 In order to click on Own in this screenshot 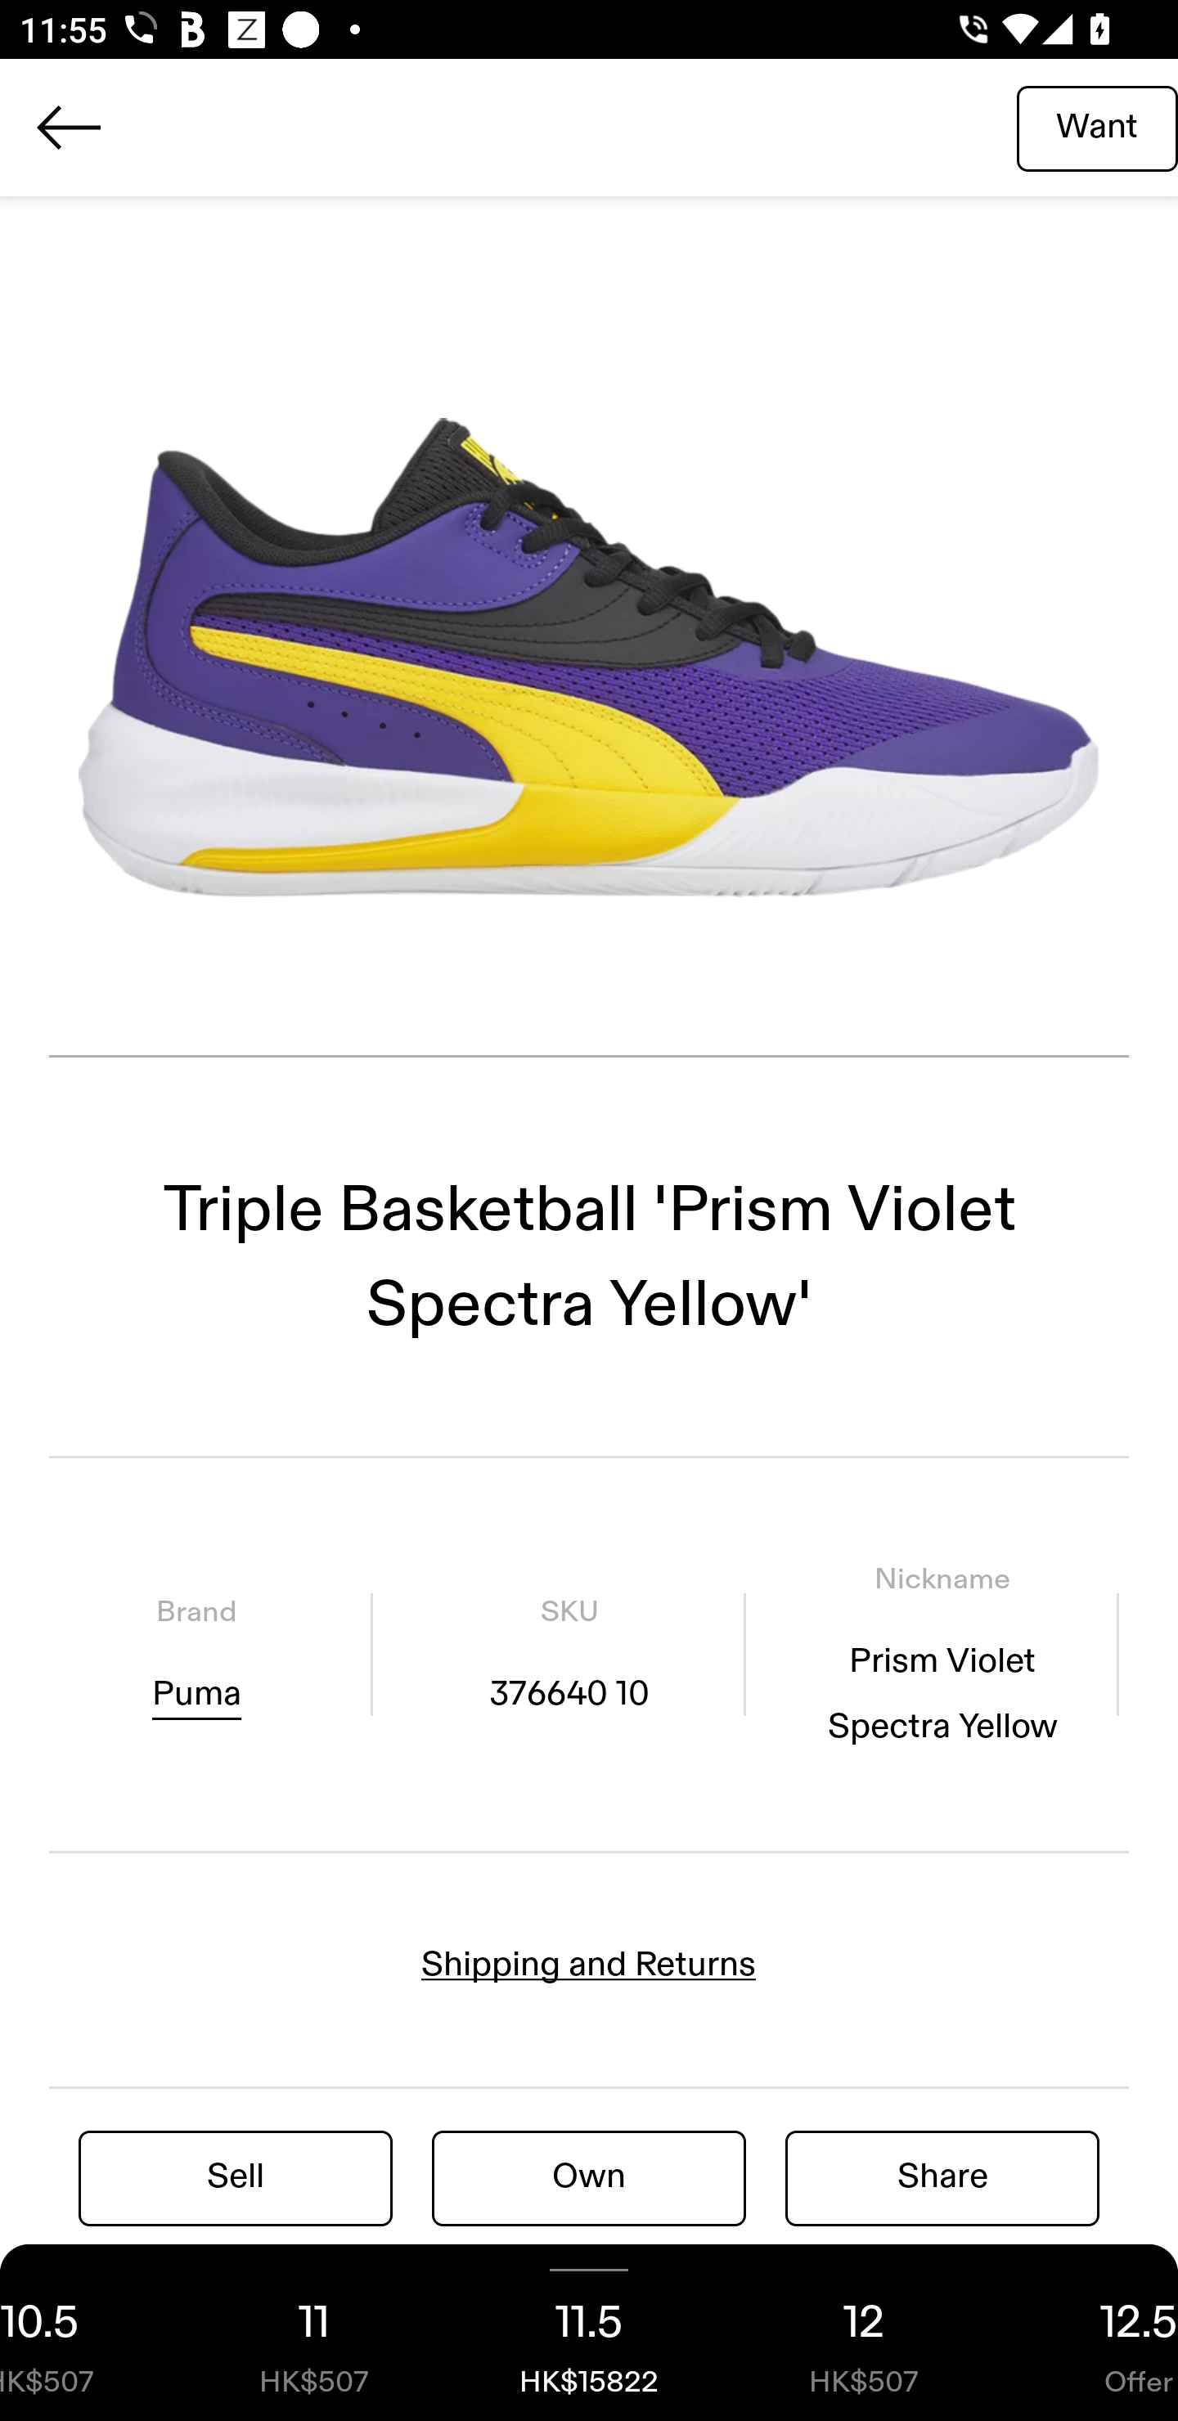, I will do `click(589, 2177)`.